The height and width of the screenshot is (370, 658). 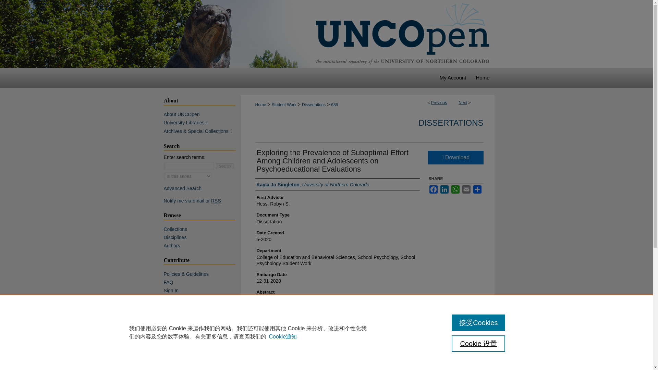 I want to click on FAQ, so click(x=202, y=282).